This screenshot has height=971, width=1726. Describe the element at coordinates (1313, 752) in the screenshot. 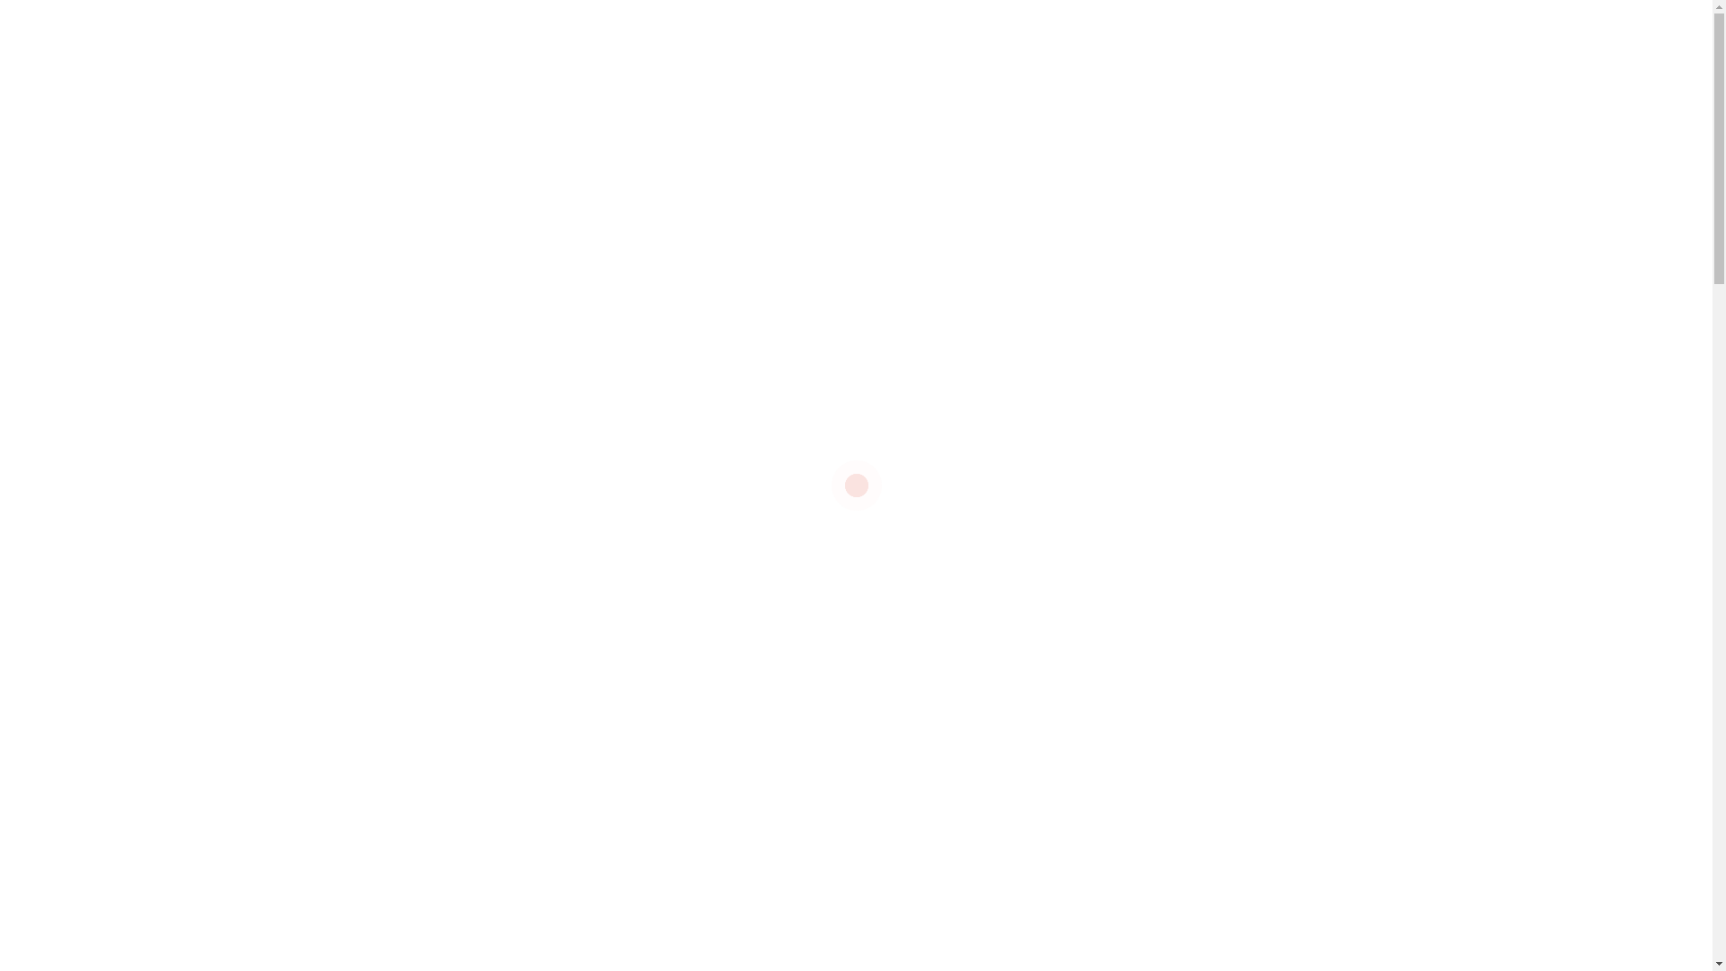

I see `BrulAAP` at that location.